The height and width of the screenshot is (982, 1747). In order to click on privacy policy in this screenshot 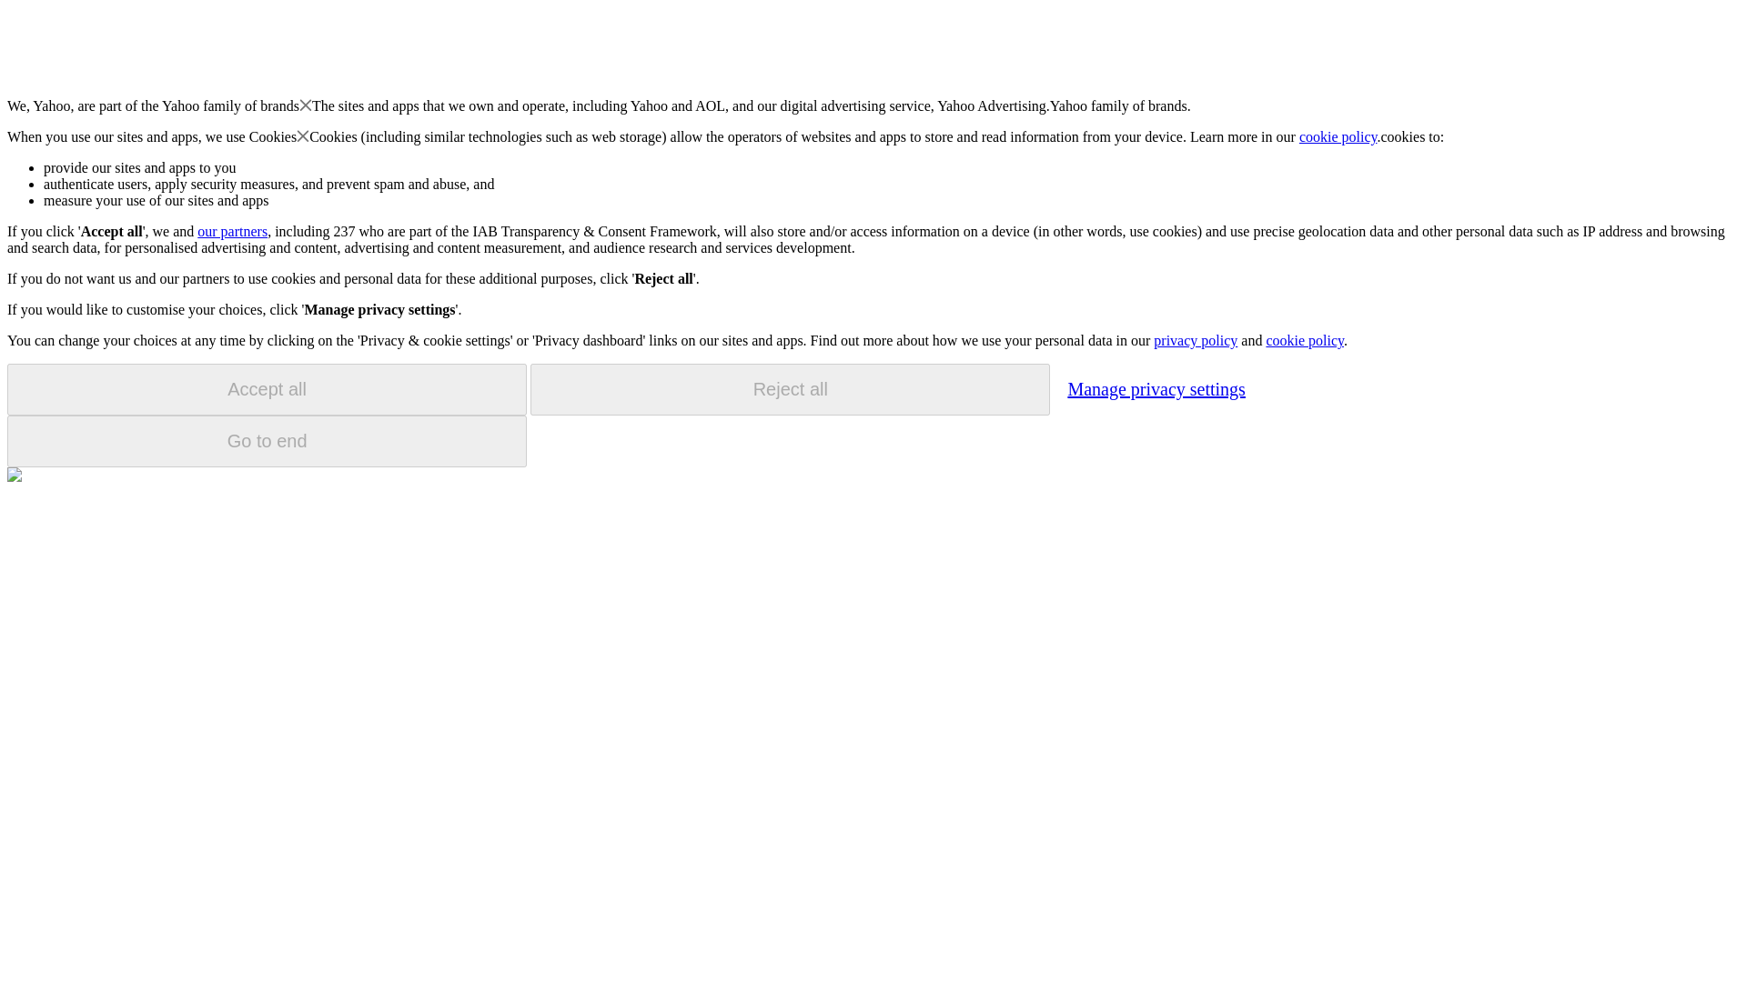, I will do `click(1195, 340)`.